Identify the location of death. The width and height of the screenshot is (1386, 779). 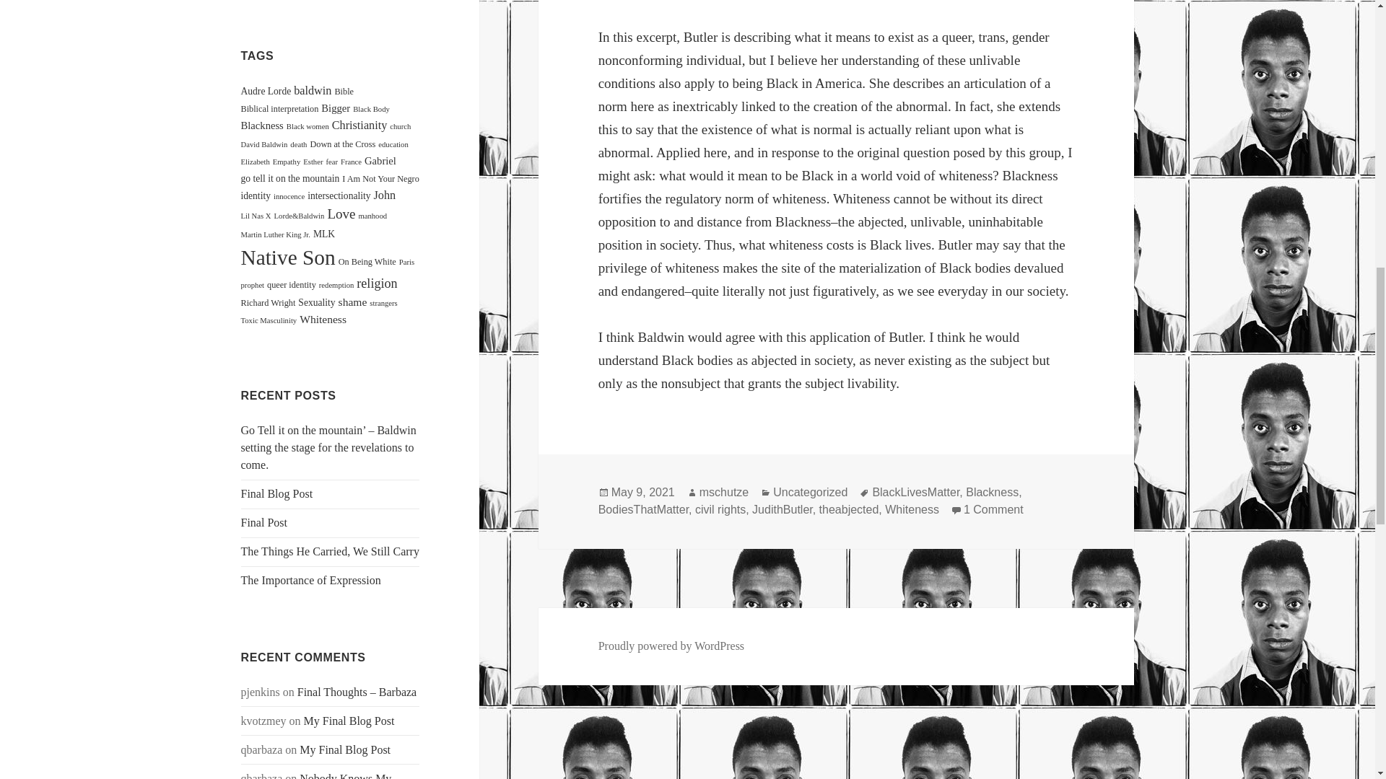
(297, 144).